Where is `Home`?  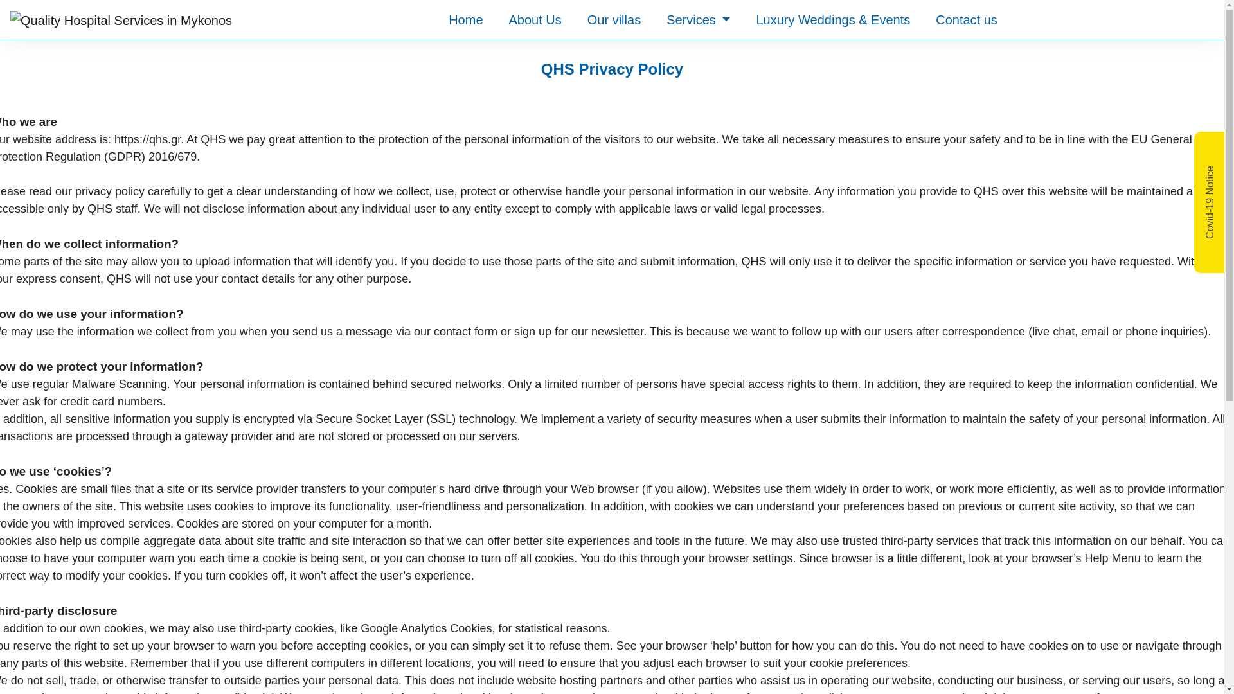 Home is located at coordinates (465, 20).